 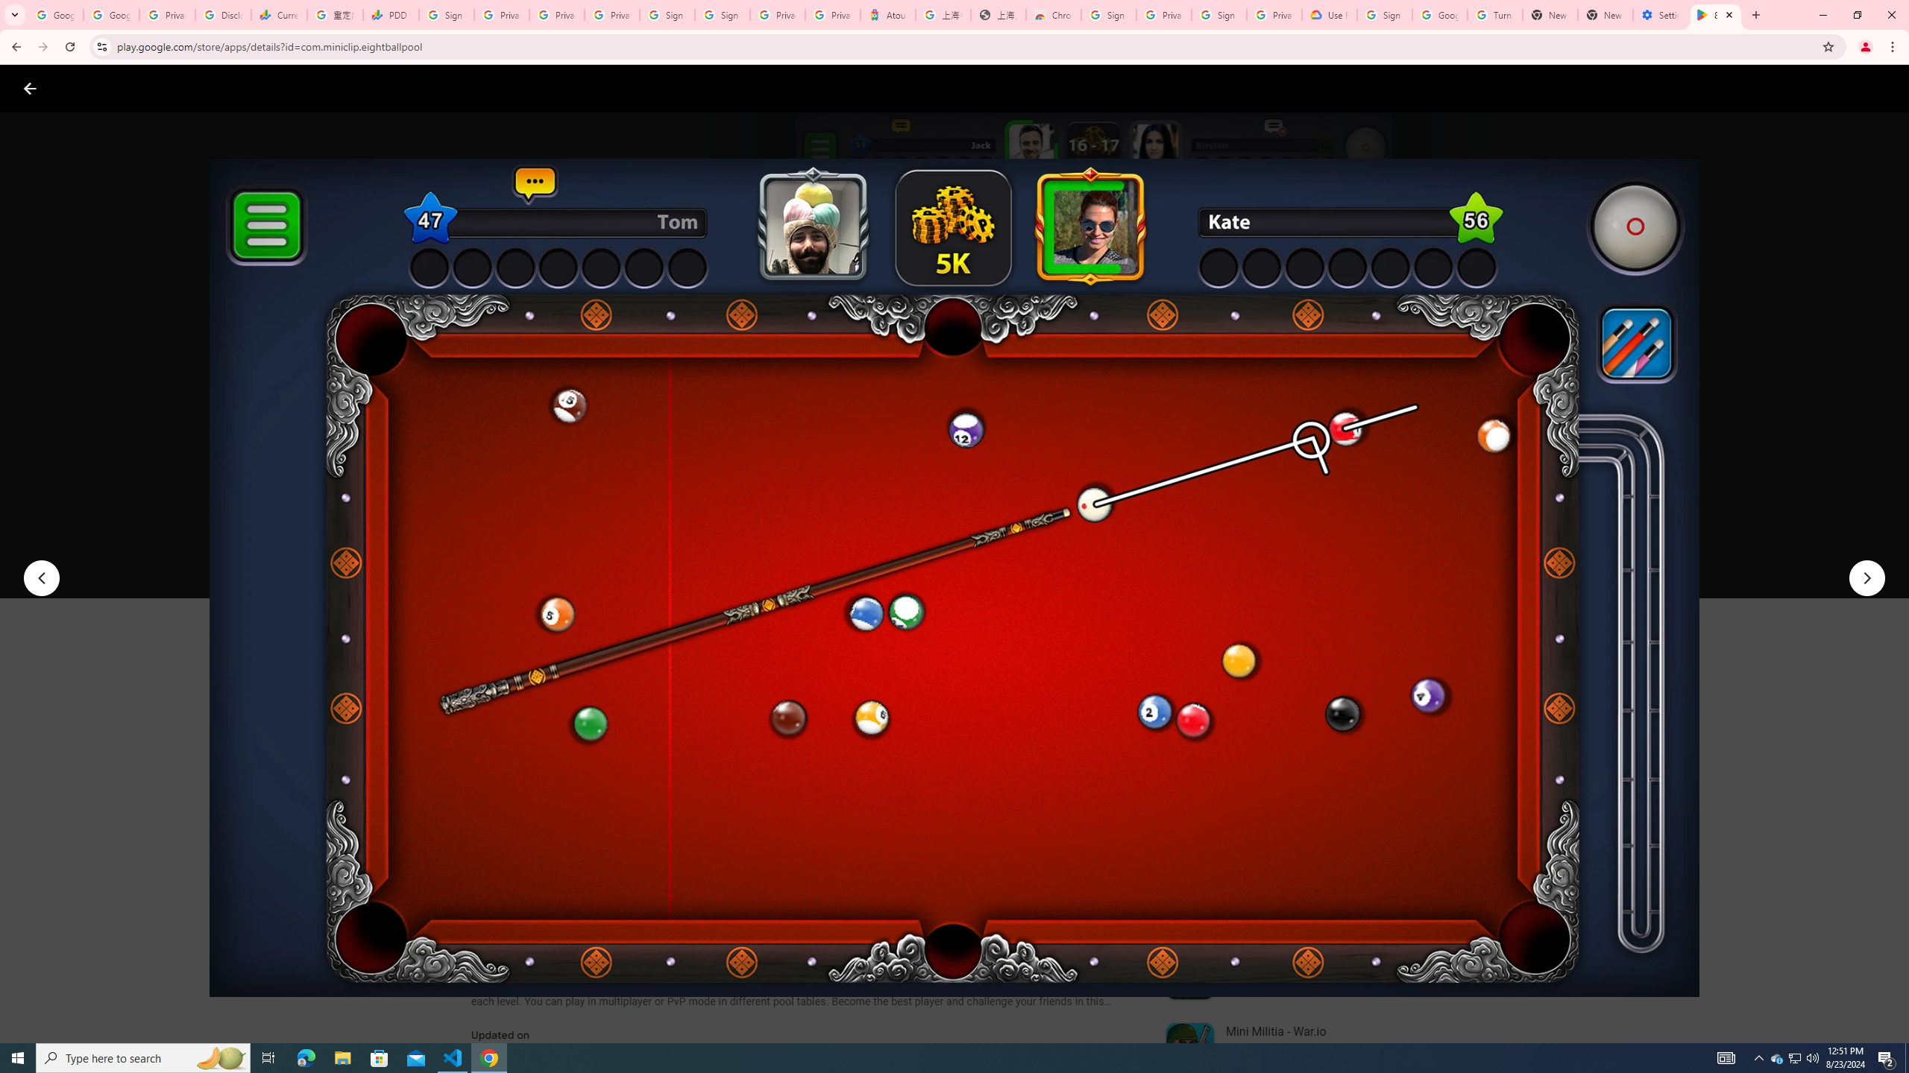 I want to click on Content rating, so click(x=726, y=490).